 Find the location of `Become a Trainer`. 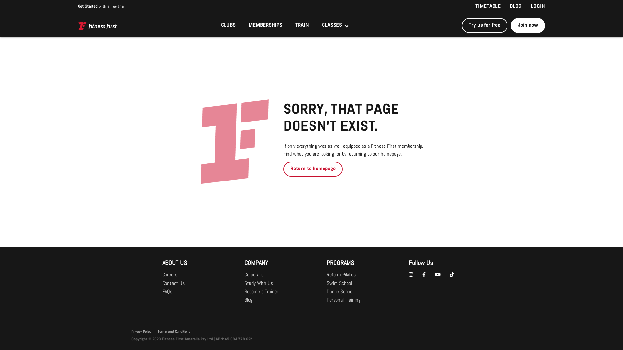

Become a Trainer is located at coordinates (262, 292).